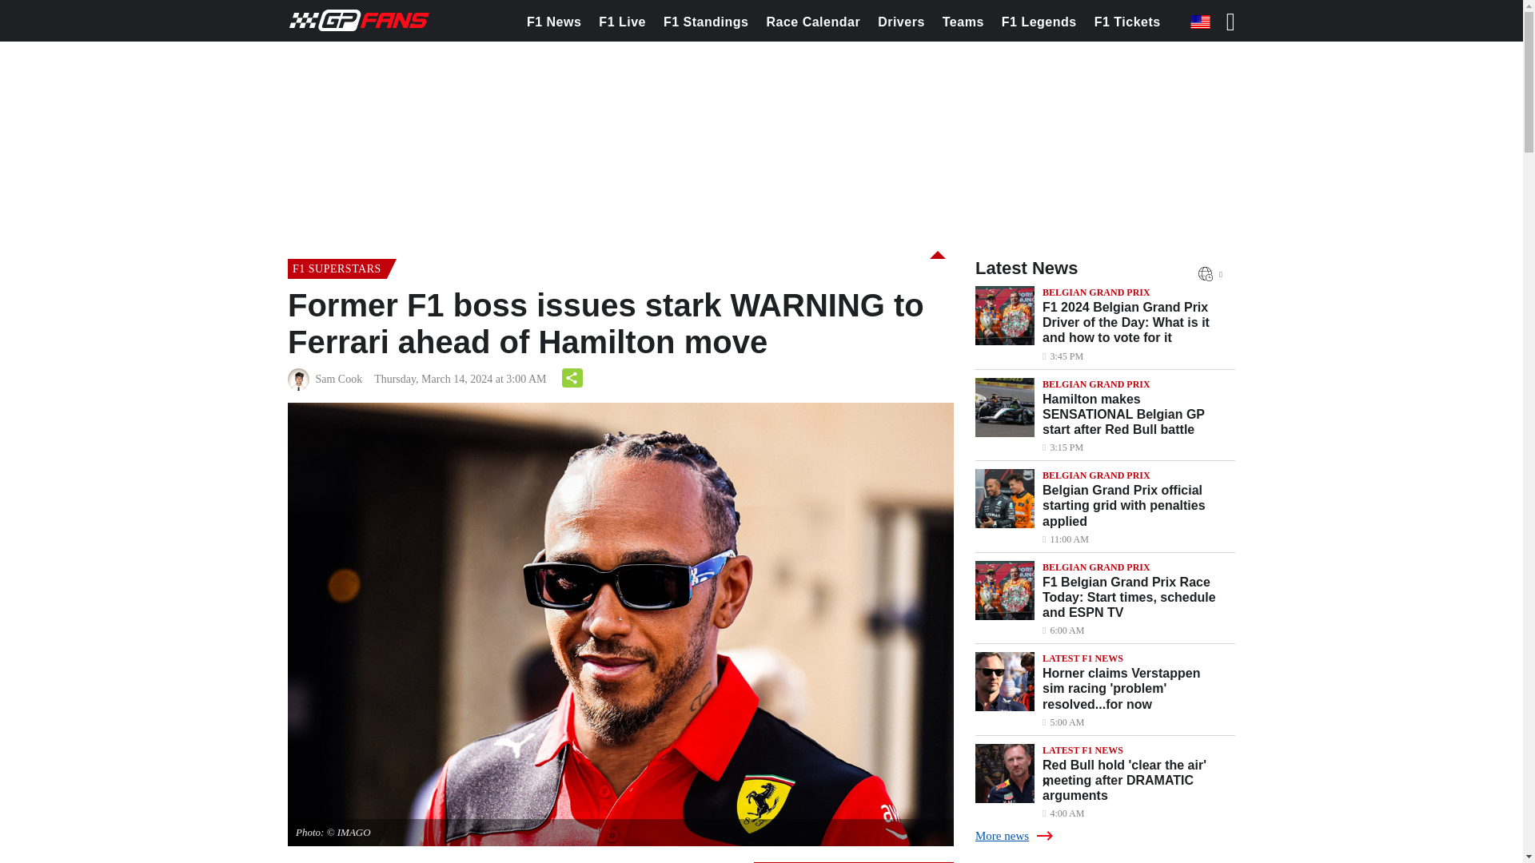  I want to click on F1 Live, so click(622, 22).